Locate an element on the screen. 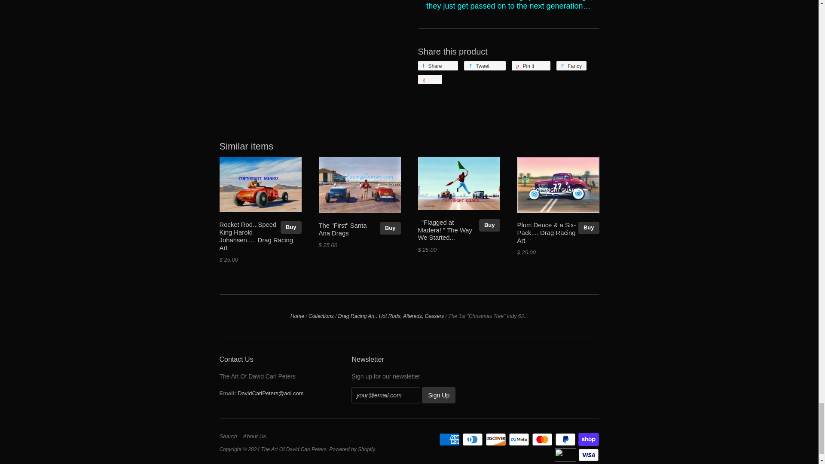  Buy is located at coordinates (390, 229).